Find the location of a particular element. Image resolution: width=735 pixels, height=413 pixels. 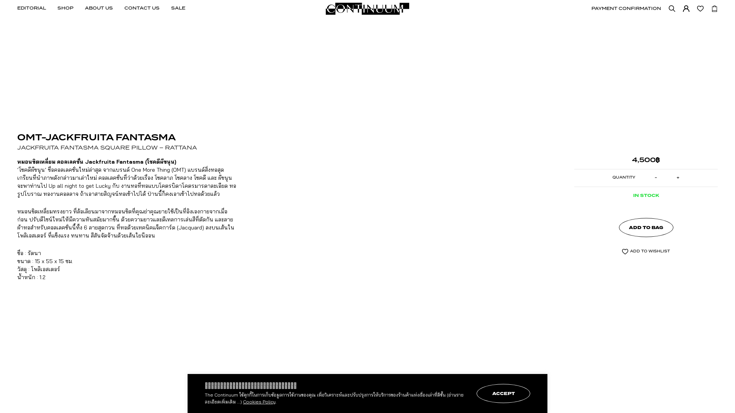

PAYMENT CONFIRMATION is located at coordinates (626, 8).